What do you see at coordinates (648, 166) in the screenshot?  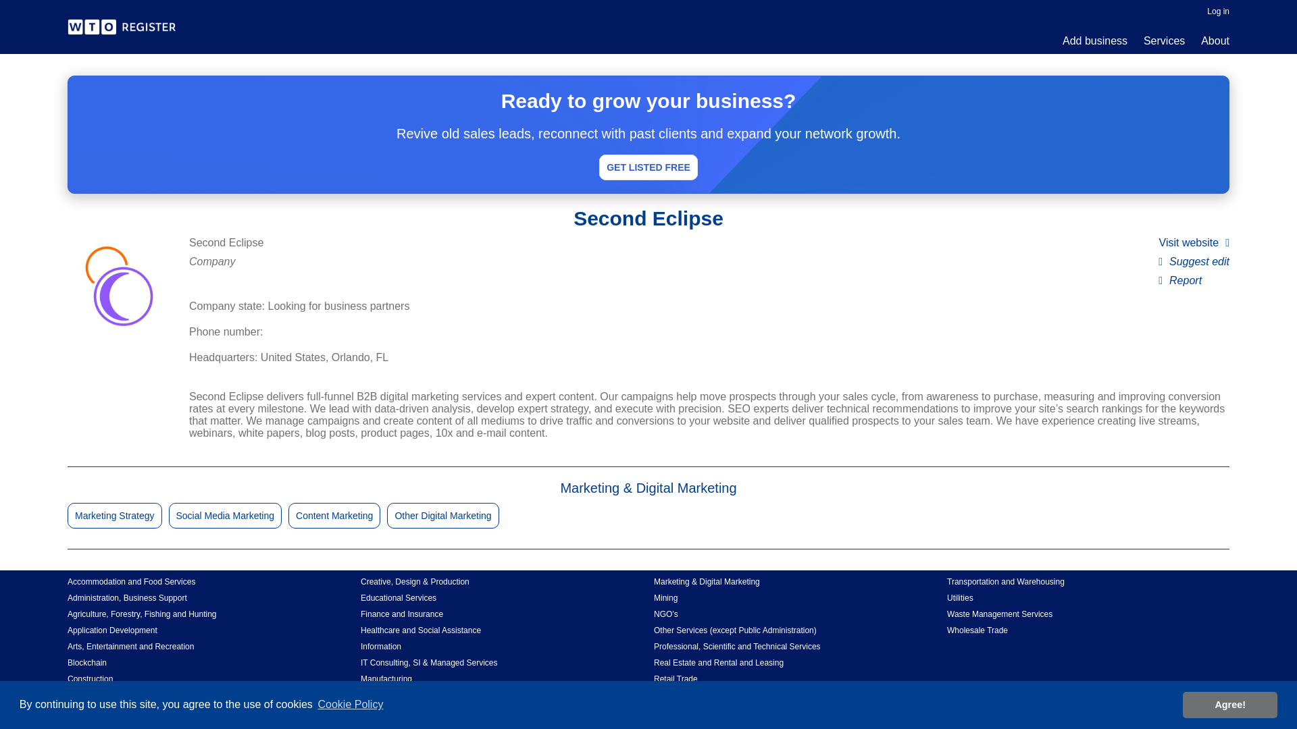 I see `GET LISTED FREE` at bounding box center [648, 166].